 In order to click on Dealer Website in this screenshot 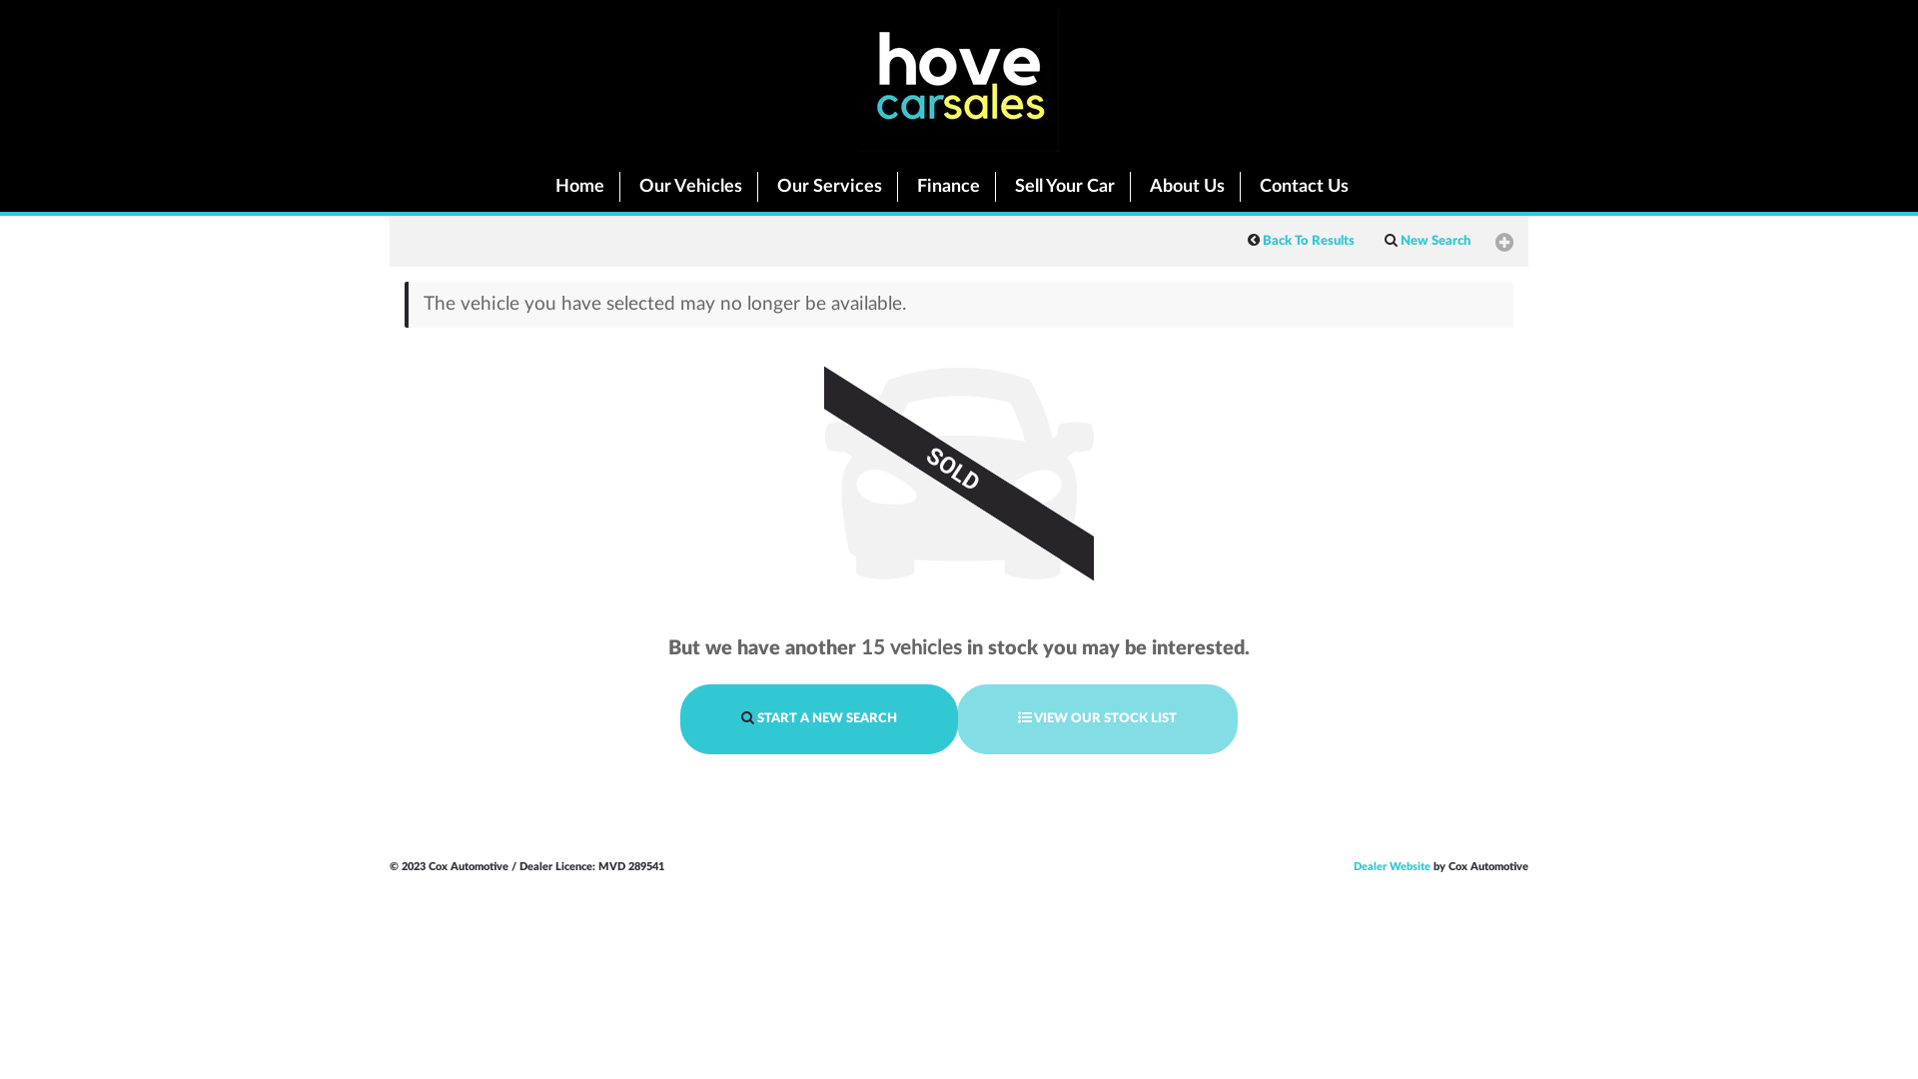, I will do `click(1393, 867)`.